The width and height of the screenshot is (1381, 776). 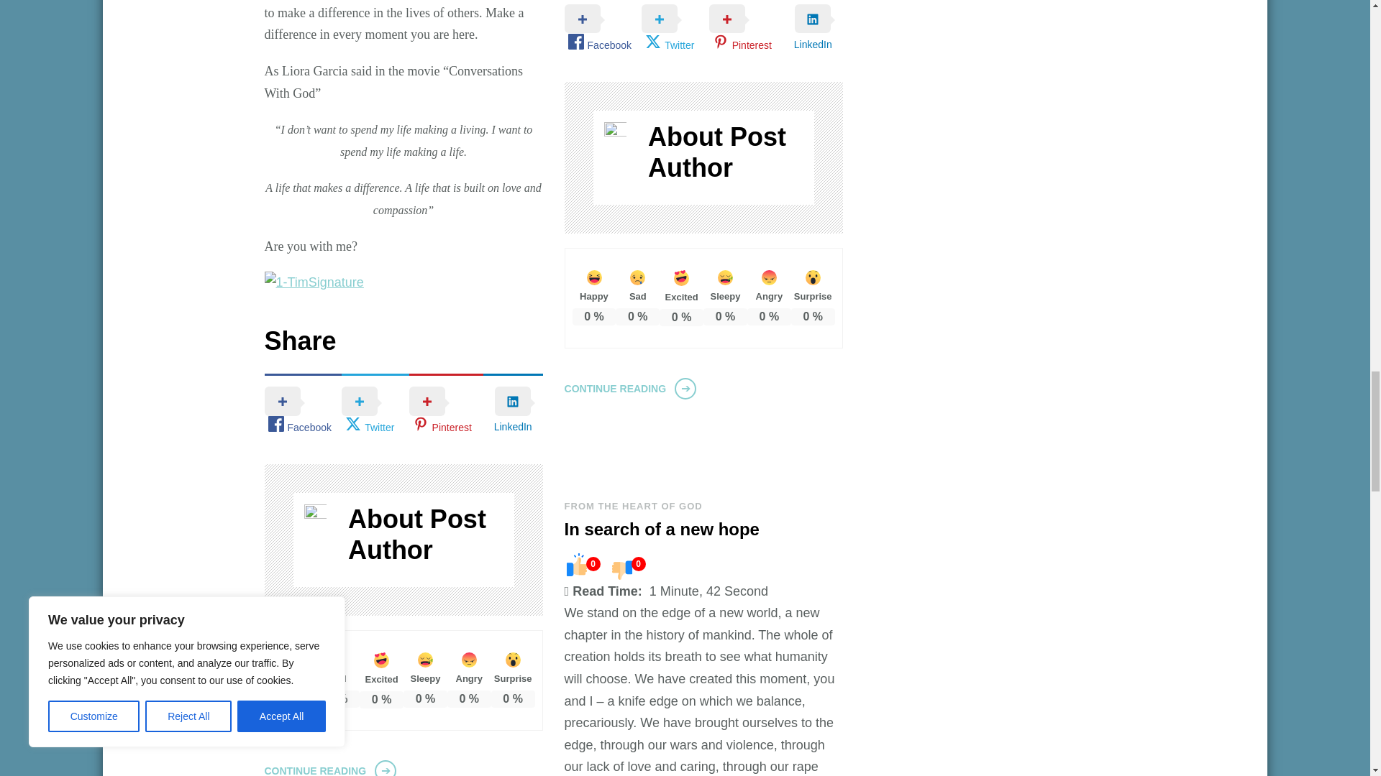 What do you see at coordinates (314, 283) in the screenshot?
I see `1-TimSignature` at bounding box center [314, 283].